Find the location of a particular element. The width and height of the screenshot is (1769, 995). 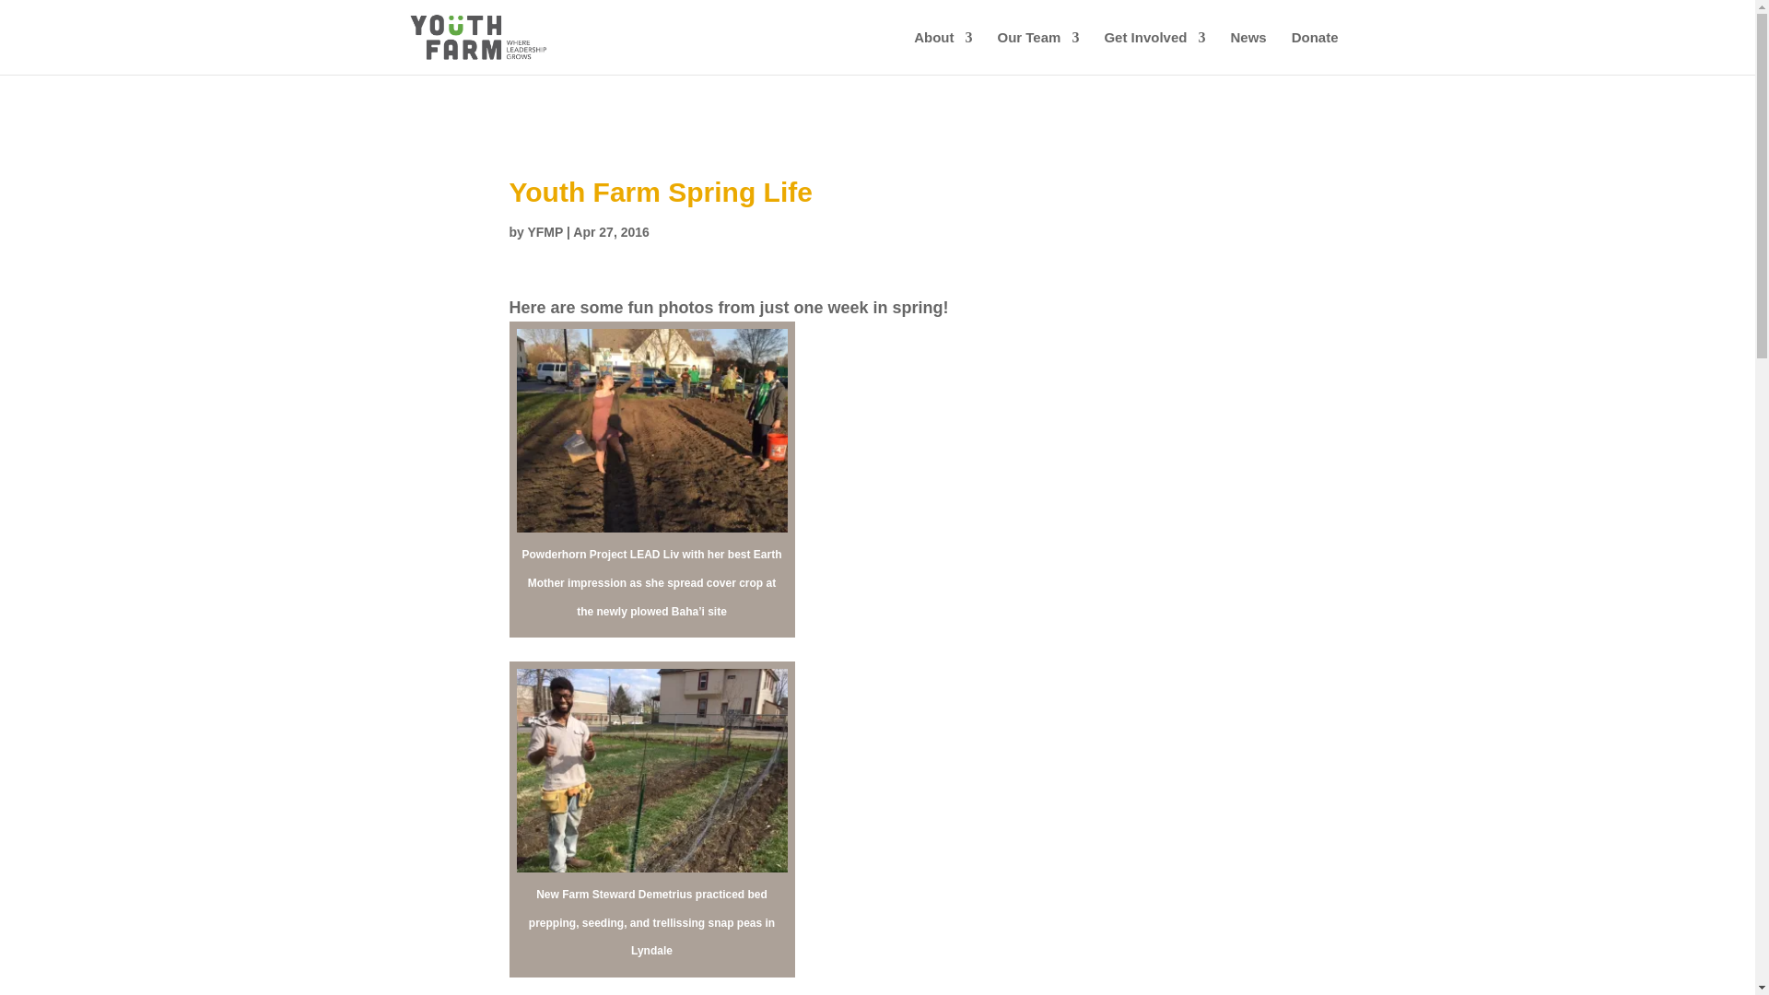

Get Involved is located at coordinates (1154, 53).